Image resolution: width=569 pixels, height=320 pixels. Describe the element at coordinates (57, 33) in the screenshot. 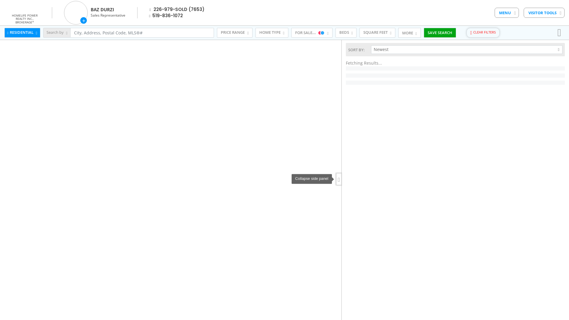

I see `Search by` at that location.